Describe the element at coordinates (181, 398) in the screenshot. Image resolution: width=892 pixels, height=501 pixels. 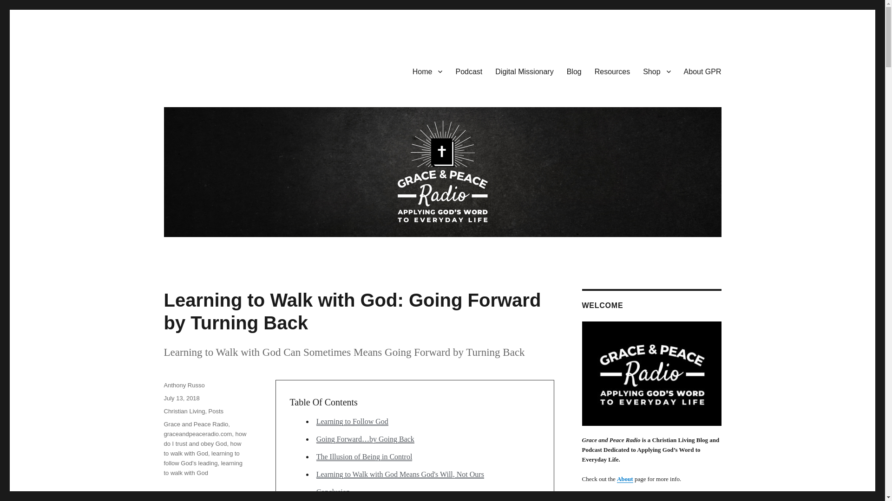
I see `July 13, 2018` at that location.